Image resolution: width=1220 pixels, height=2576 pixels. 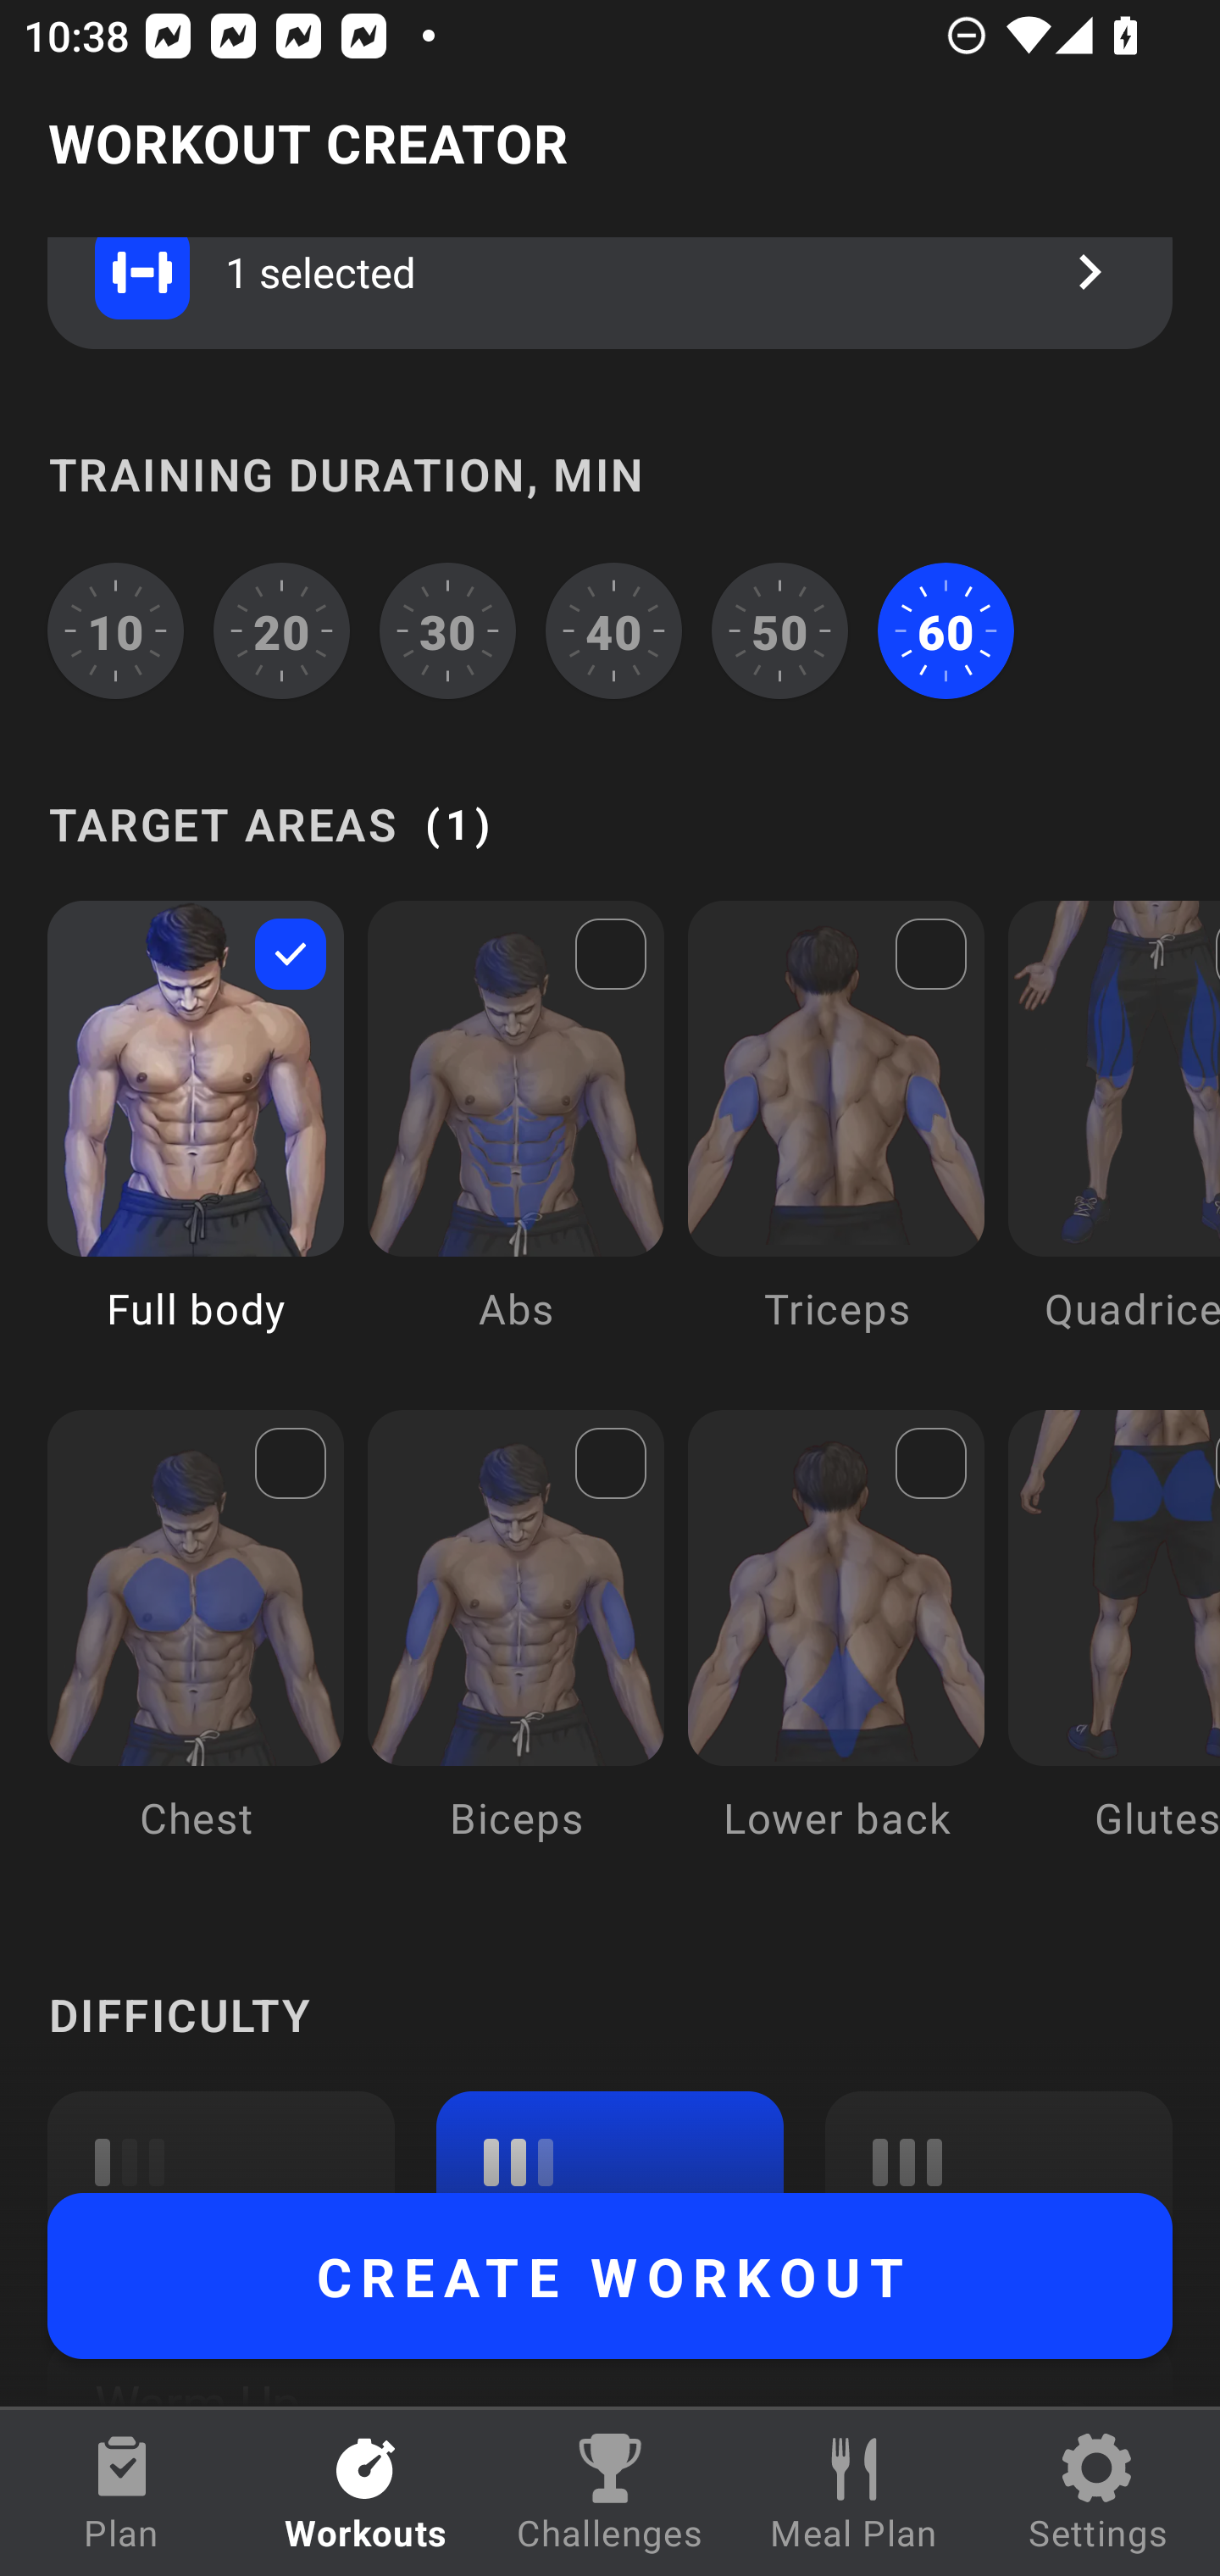 I want to click on 1 selected, so click(x=610, y=293).